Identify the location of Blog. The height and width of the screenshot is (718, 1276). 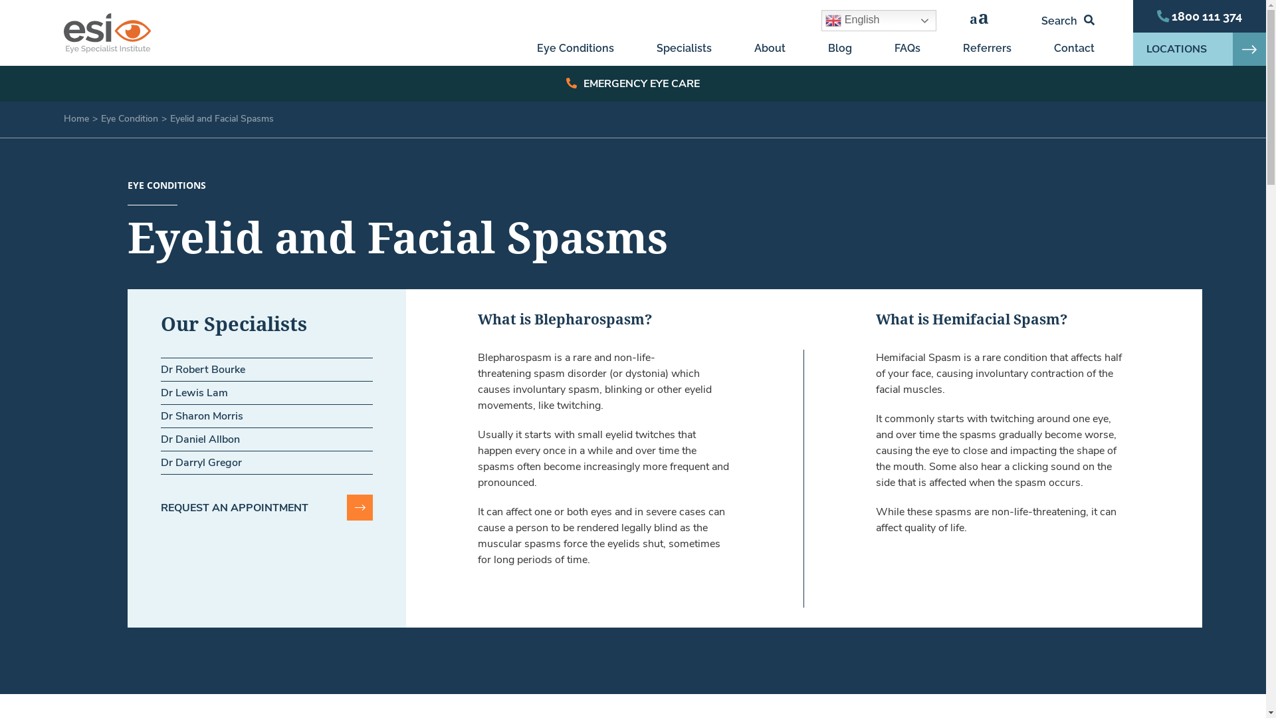
(840, 50).